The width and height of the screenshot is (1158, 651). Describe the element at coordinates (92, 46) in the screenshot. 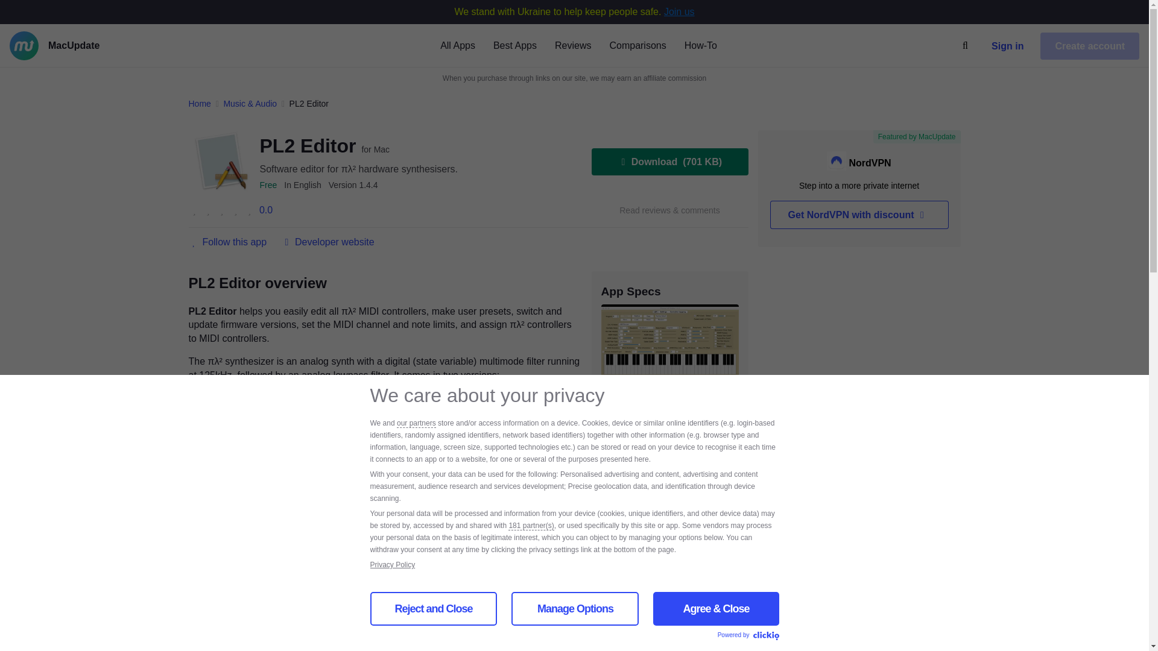

I see `MacUpdate` at that location.